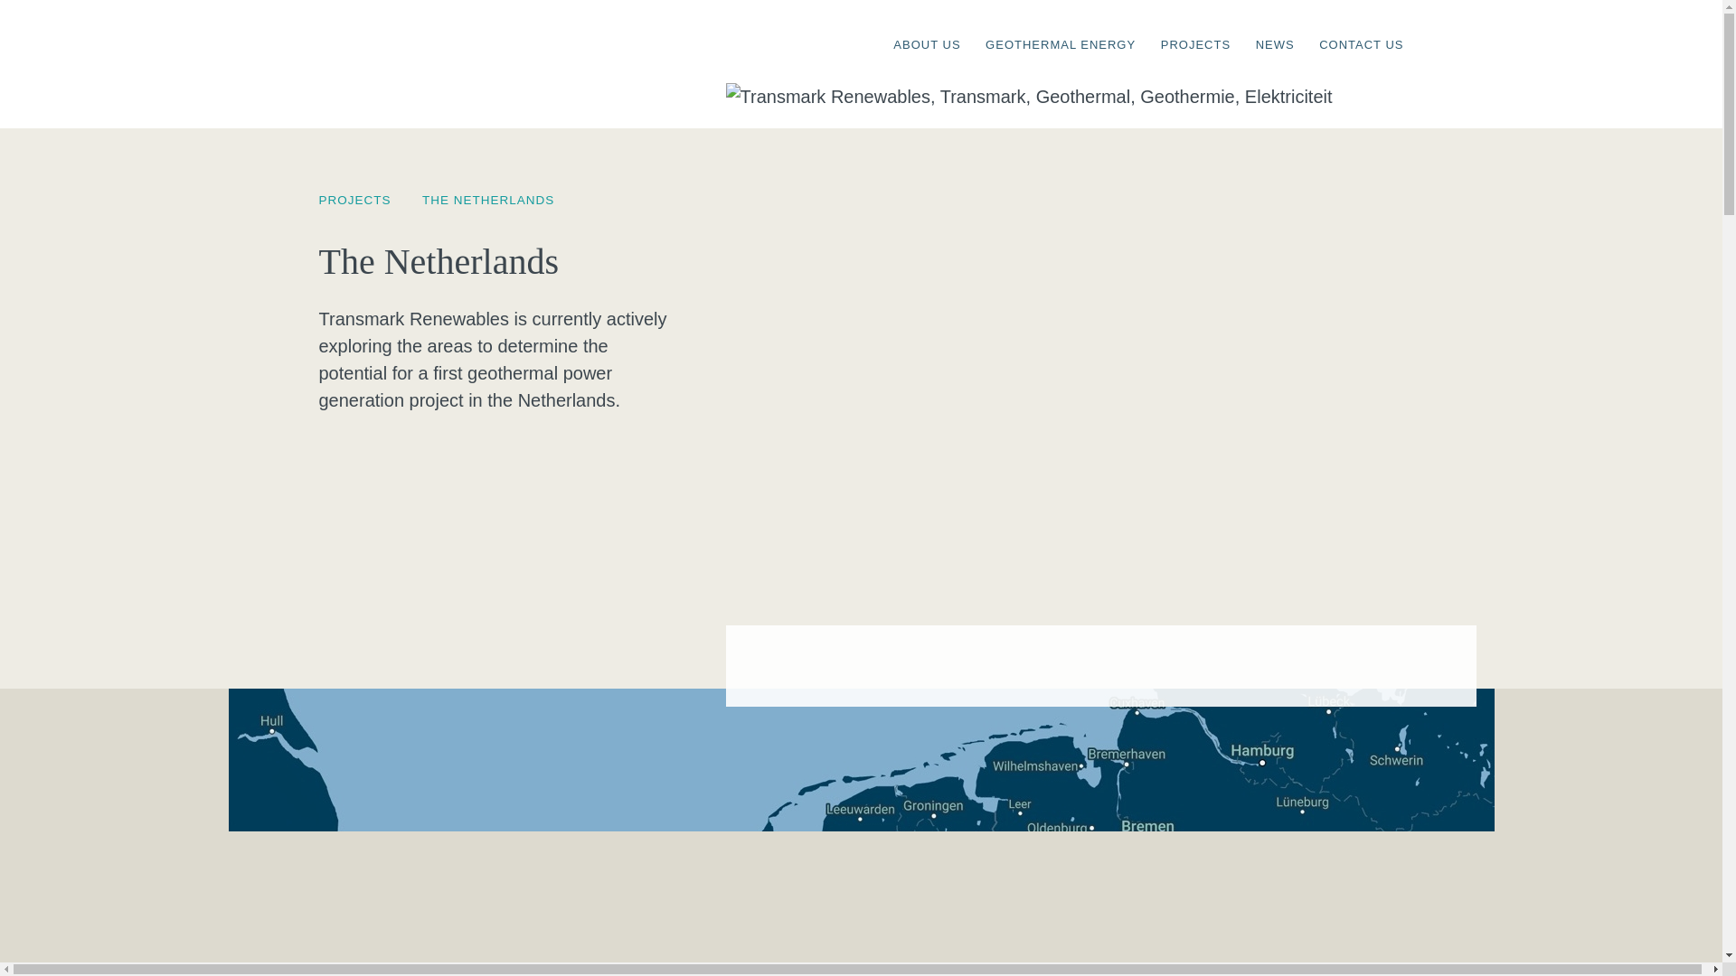 The height and width of the screenshot is (976, 1736). I want to click on PROJECTS, so click(367, 199).